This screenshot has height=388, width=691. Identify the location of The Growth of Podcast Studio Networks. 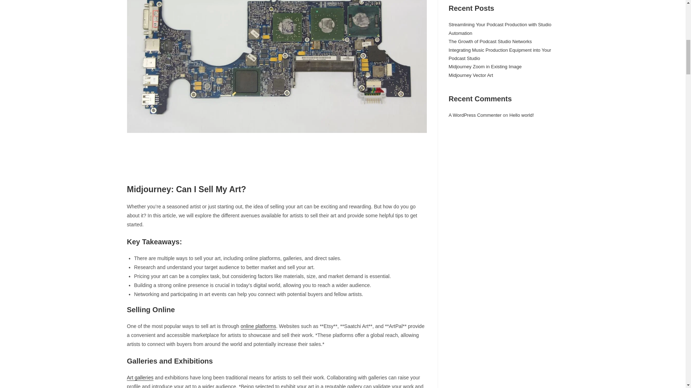
(490, 42).